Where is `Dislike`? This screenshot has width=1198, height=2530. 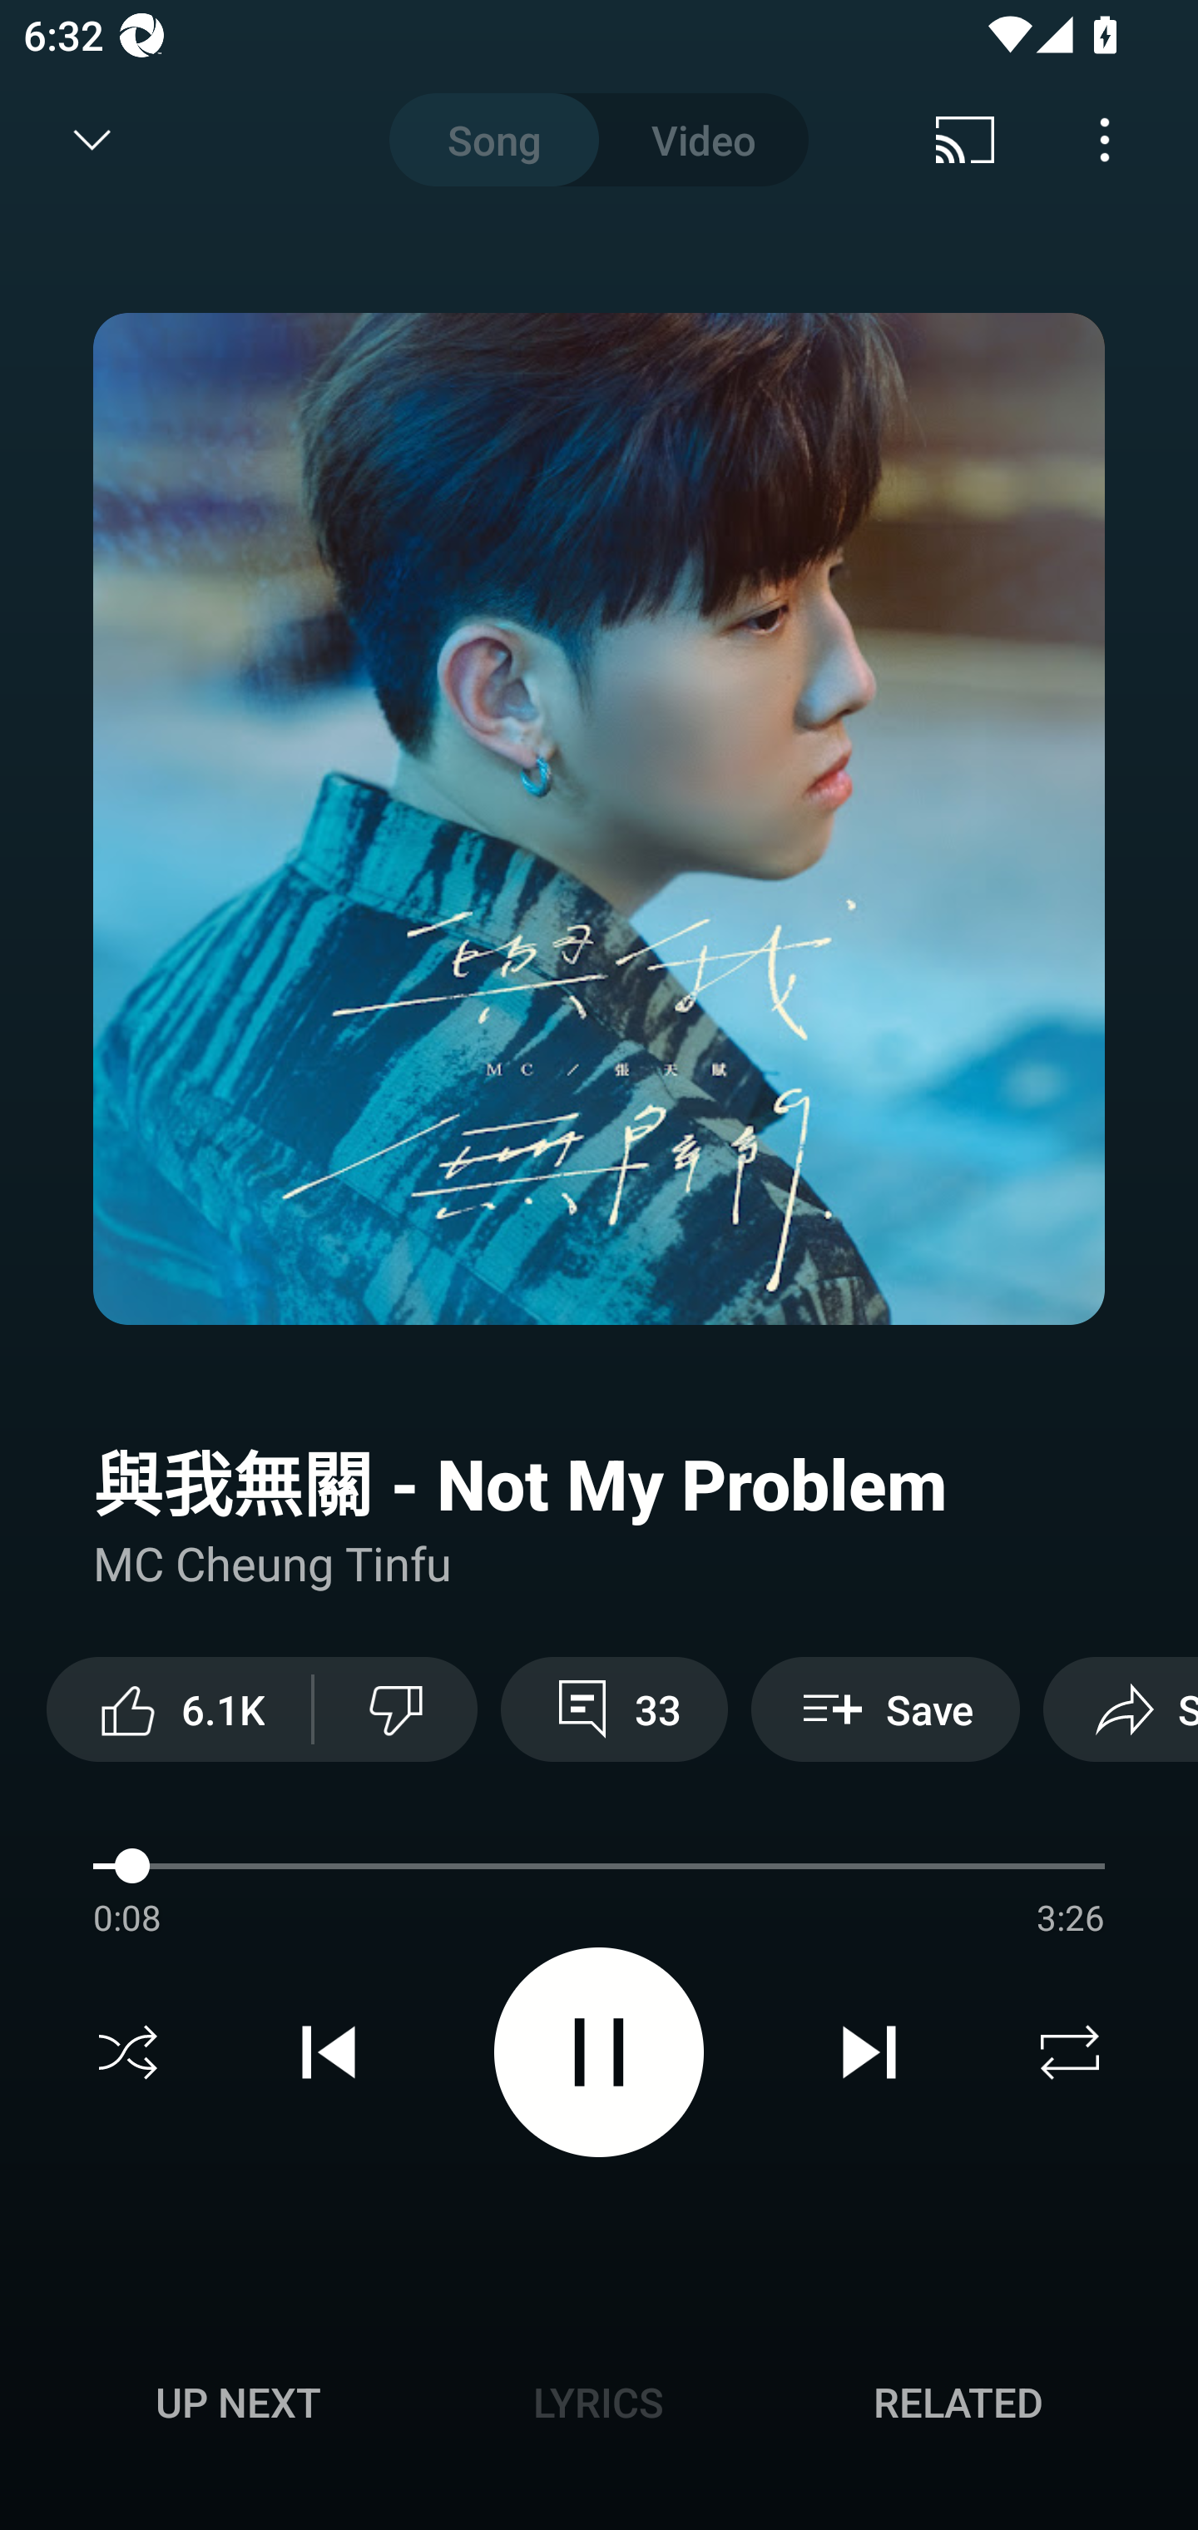
Dislike is located at coordinates (396, 1709).